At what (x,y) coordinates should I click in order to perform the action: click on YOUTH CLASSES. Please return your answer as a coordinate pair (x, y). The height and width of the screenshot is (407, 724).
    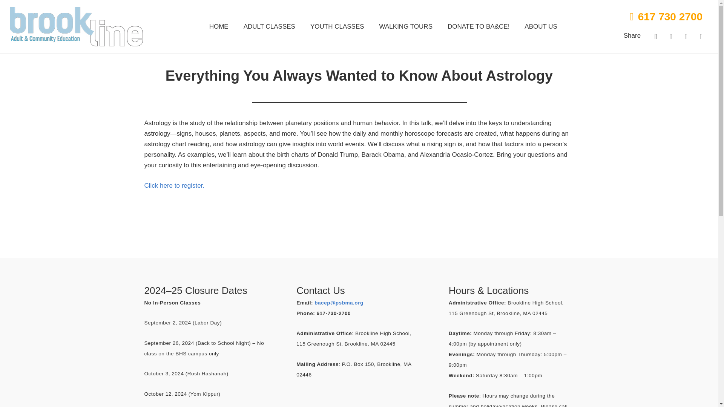
    Looking at the image, I should click on (337, 27).